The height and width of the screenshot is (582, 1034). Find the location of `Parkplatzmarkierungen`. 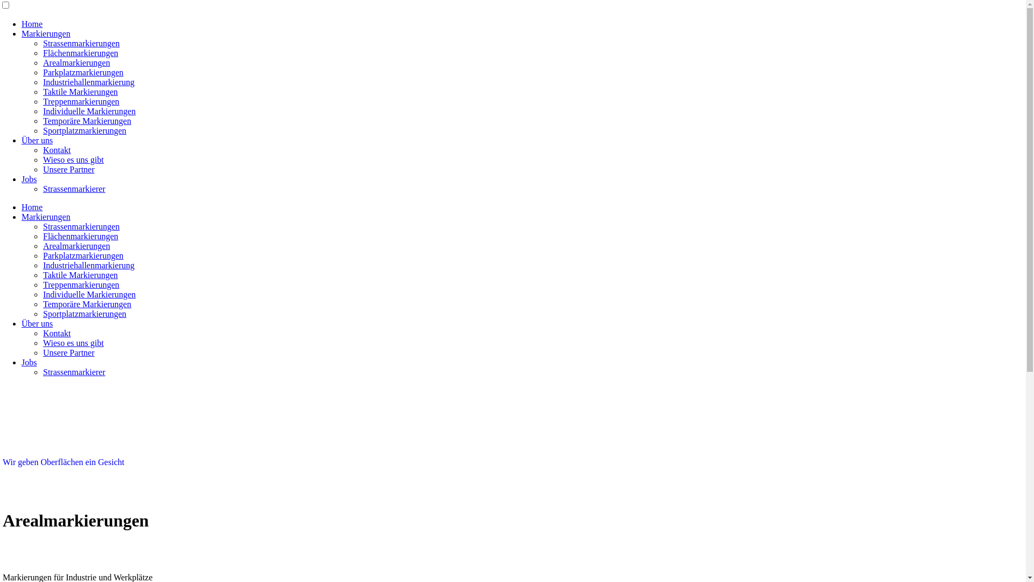

Parkplatzmarkierungen is located at coordinates (83, 72).